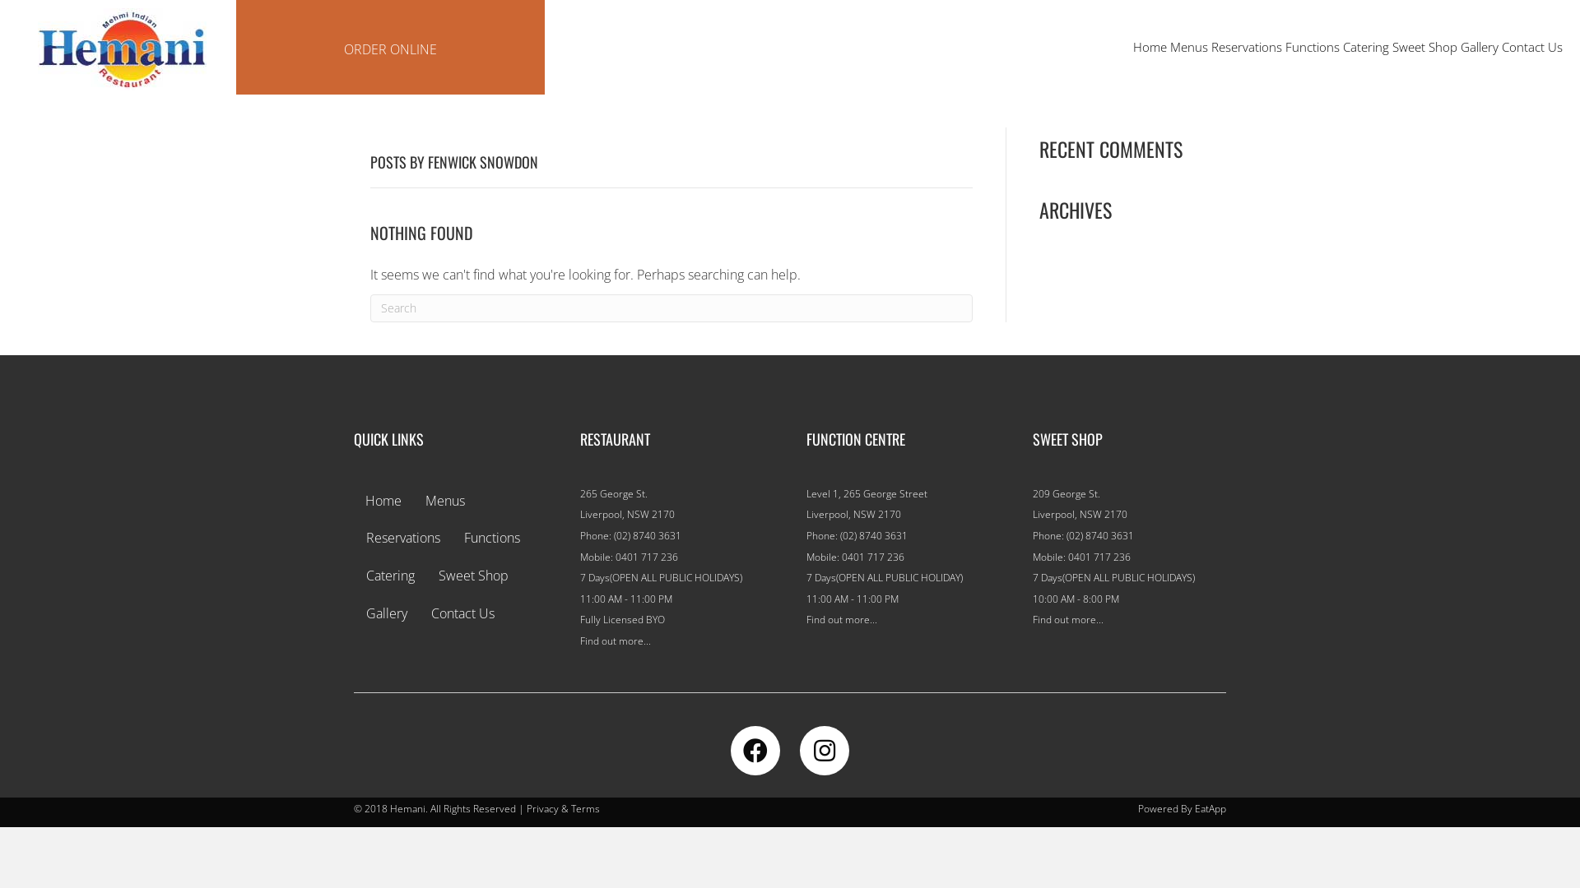  I want to click on Reservations, so click(403, 539).